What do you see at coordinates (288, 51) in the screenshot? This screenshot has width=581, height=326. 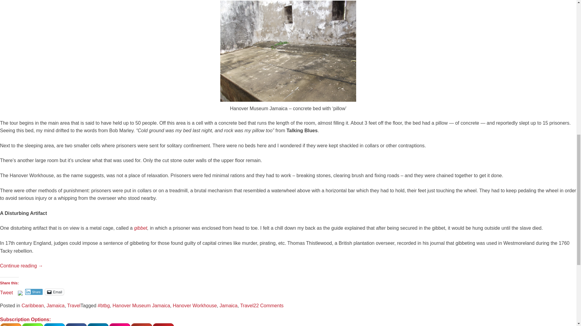 I see `Concrete bed with 'pillow' at Hanover Museum Jamaica` at bounding box center [288, 51].